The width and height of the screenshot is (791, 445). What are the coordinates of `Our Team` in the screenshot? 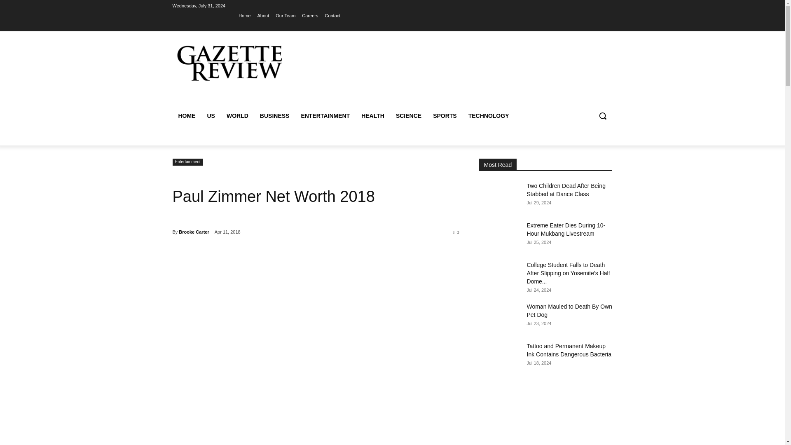 It's located at (285, 15).